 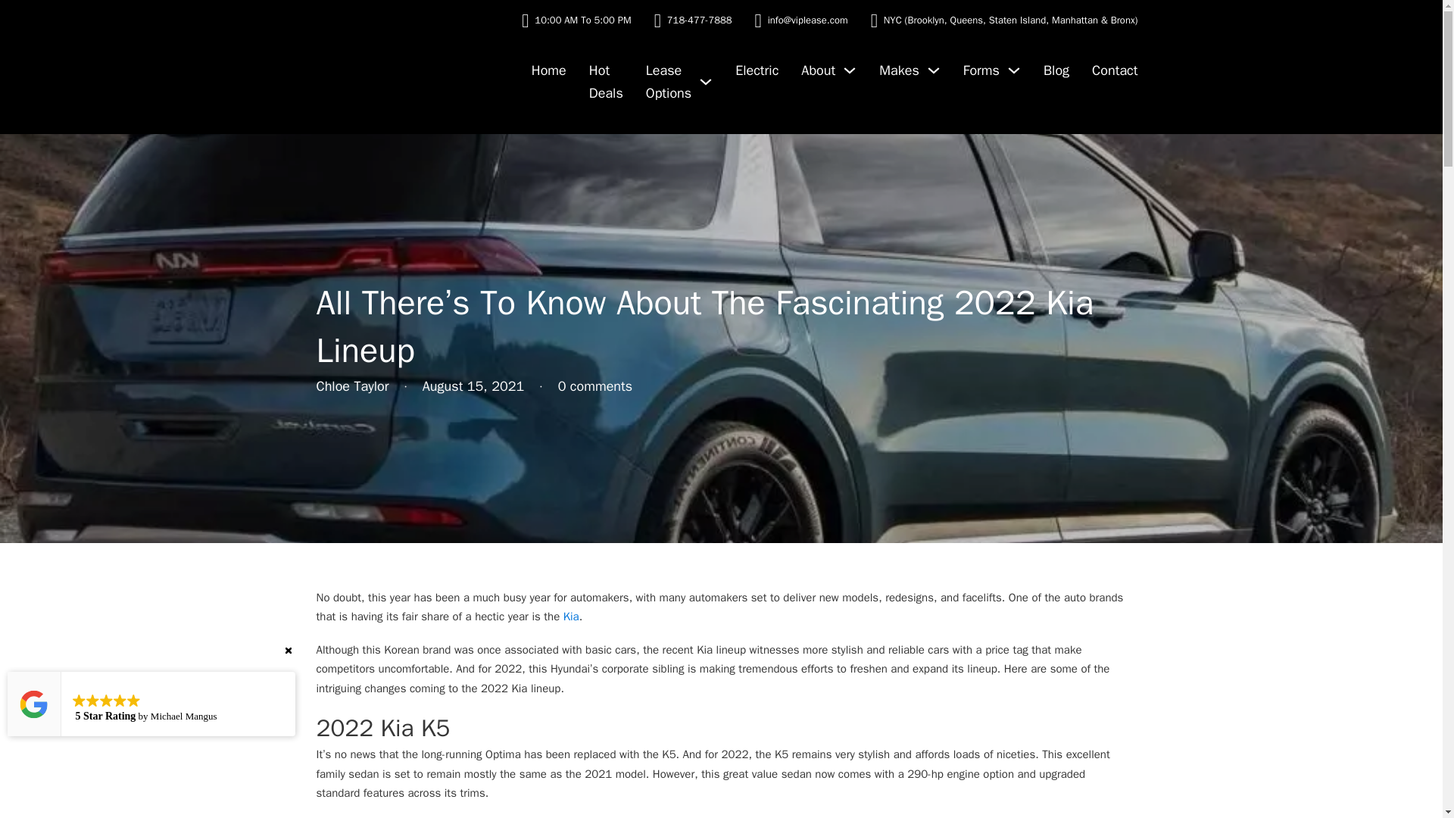 I want to click on About, so click(x=818, y=70).